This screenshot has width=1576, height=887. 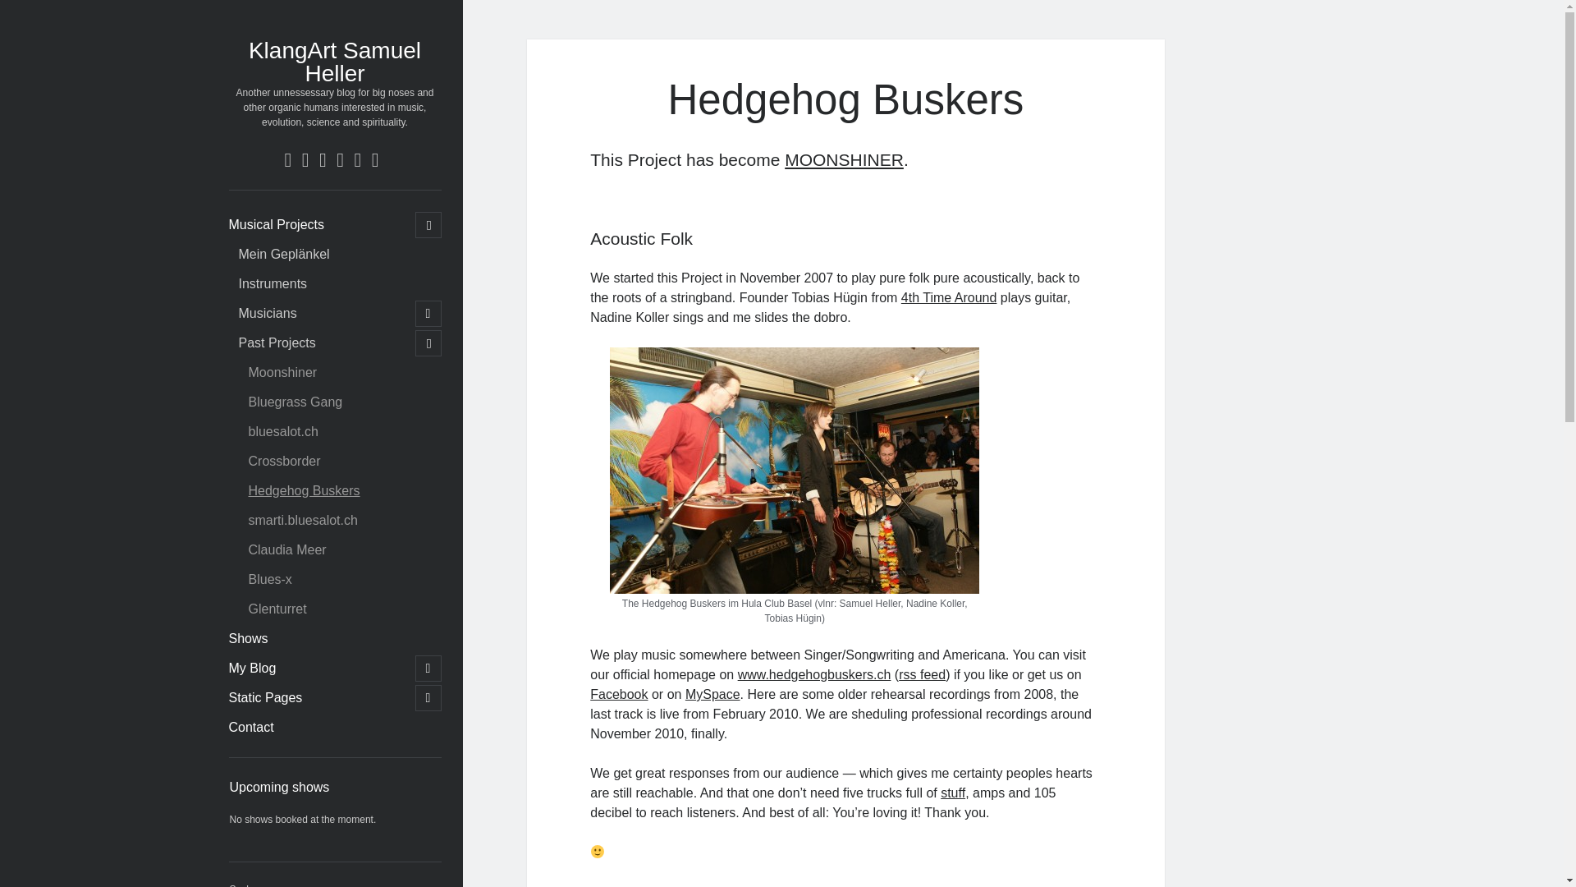 I want to click on smarti.bluesalot.ch, so click(x=302, y=521).